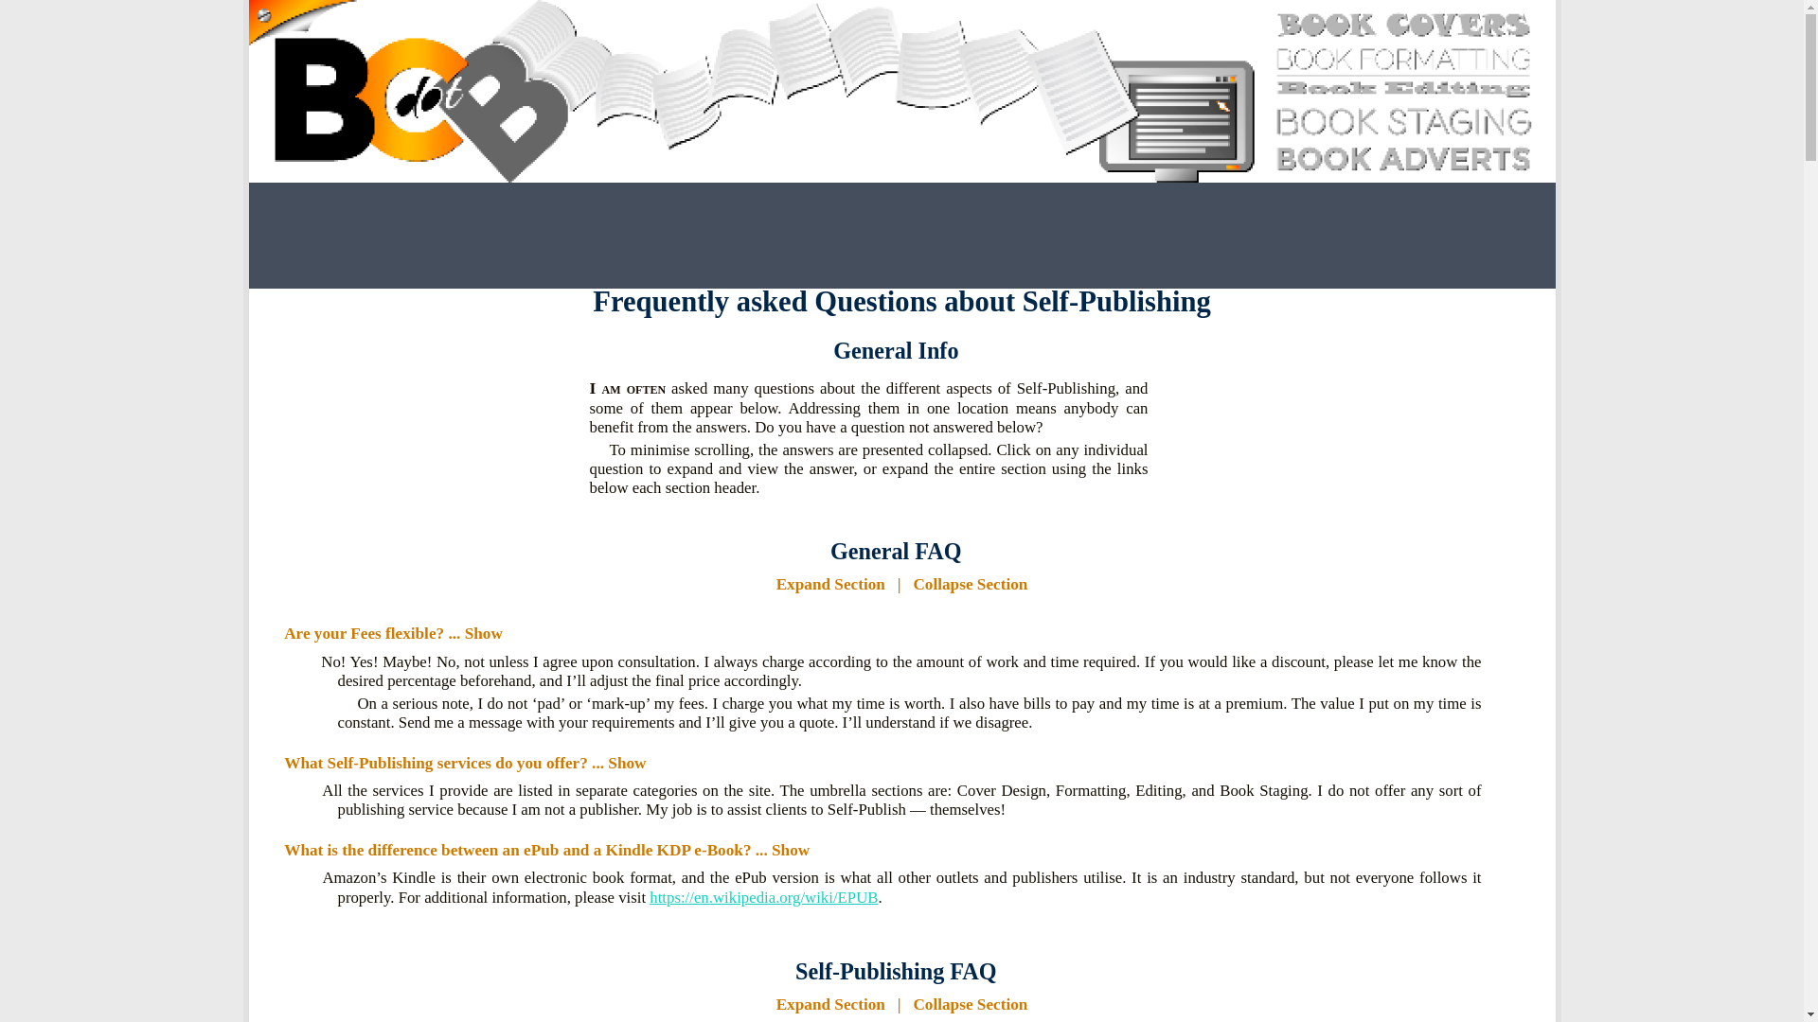 Image resolution: width=1818 pixels, height=1022 pixels. I want to click on Formatting, so click(901, 237).